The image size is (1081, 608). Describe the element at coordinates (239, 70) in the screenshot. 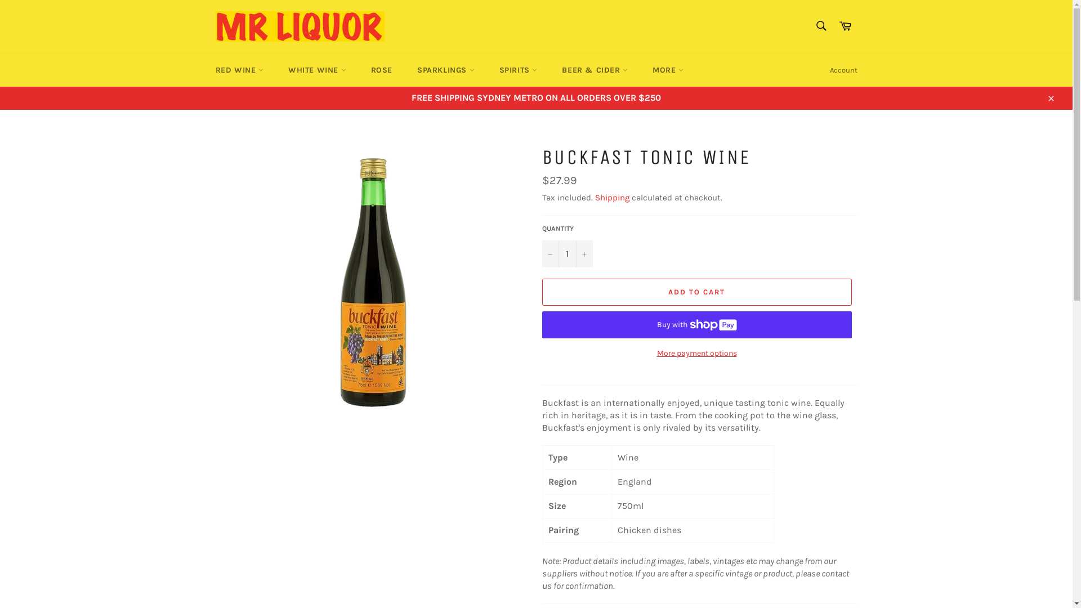

I see `RED WINE` at that location.